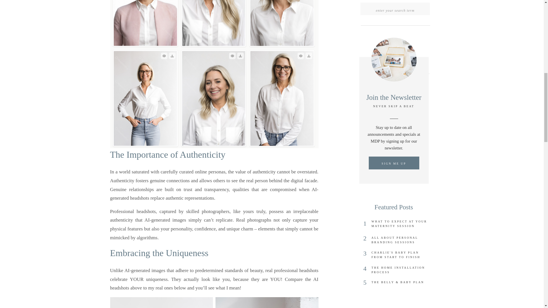 The image size is (548, 308). What do you see at coordinates (400, 271) in the screenshot?
I see `THE HOME INSTALLATION PROCESS` at bounding box center [400, 271].